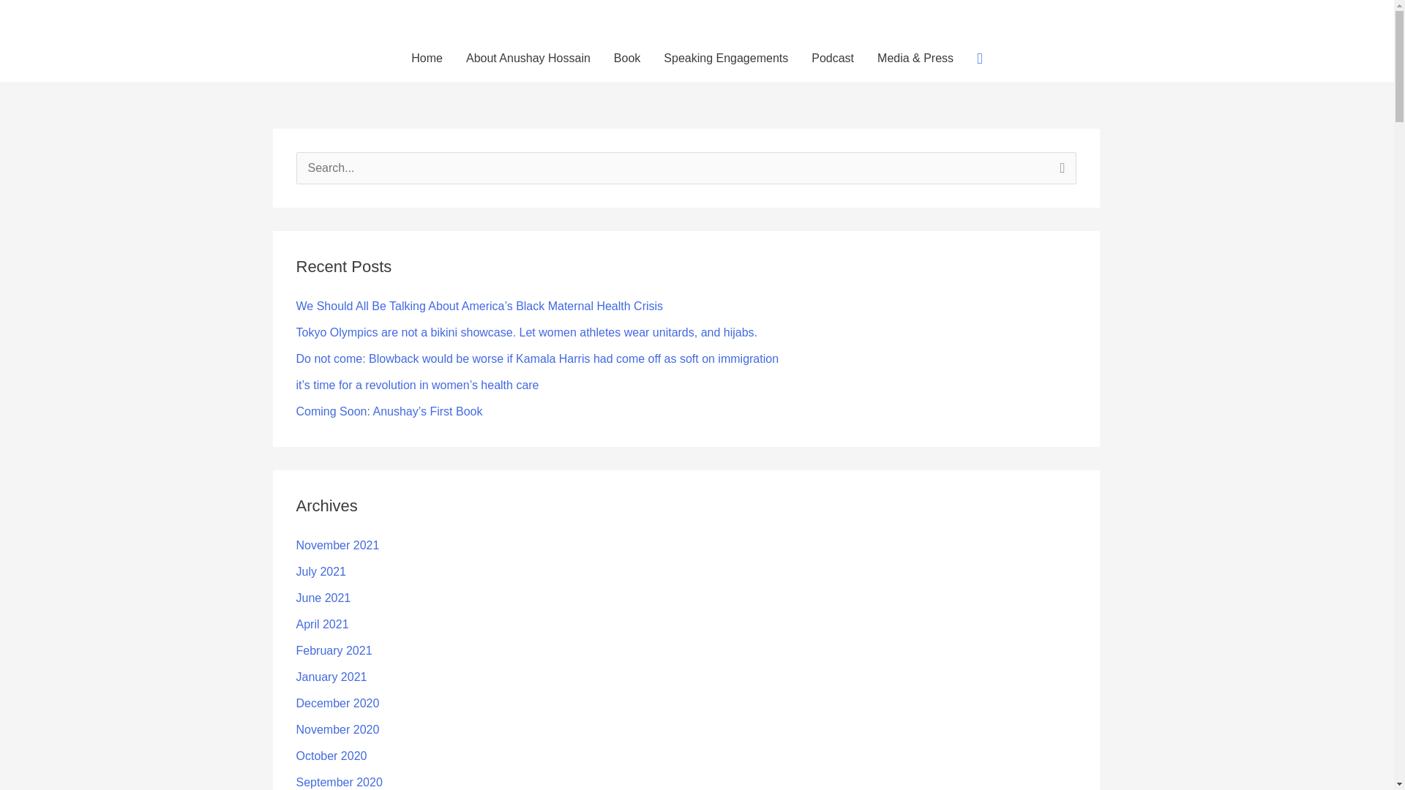 Image resolution: width=1405 pixels, height=790 pixels. I want to click on February 2021, so click(334, 650).